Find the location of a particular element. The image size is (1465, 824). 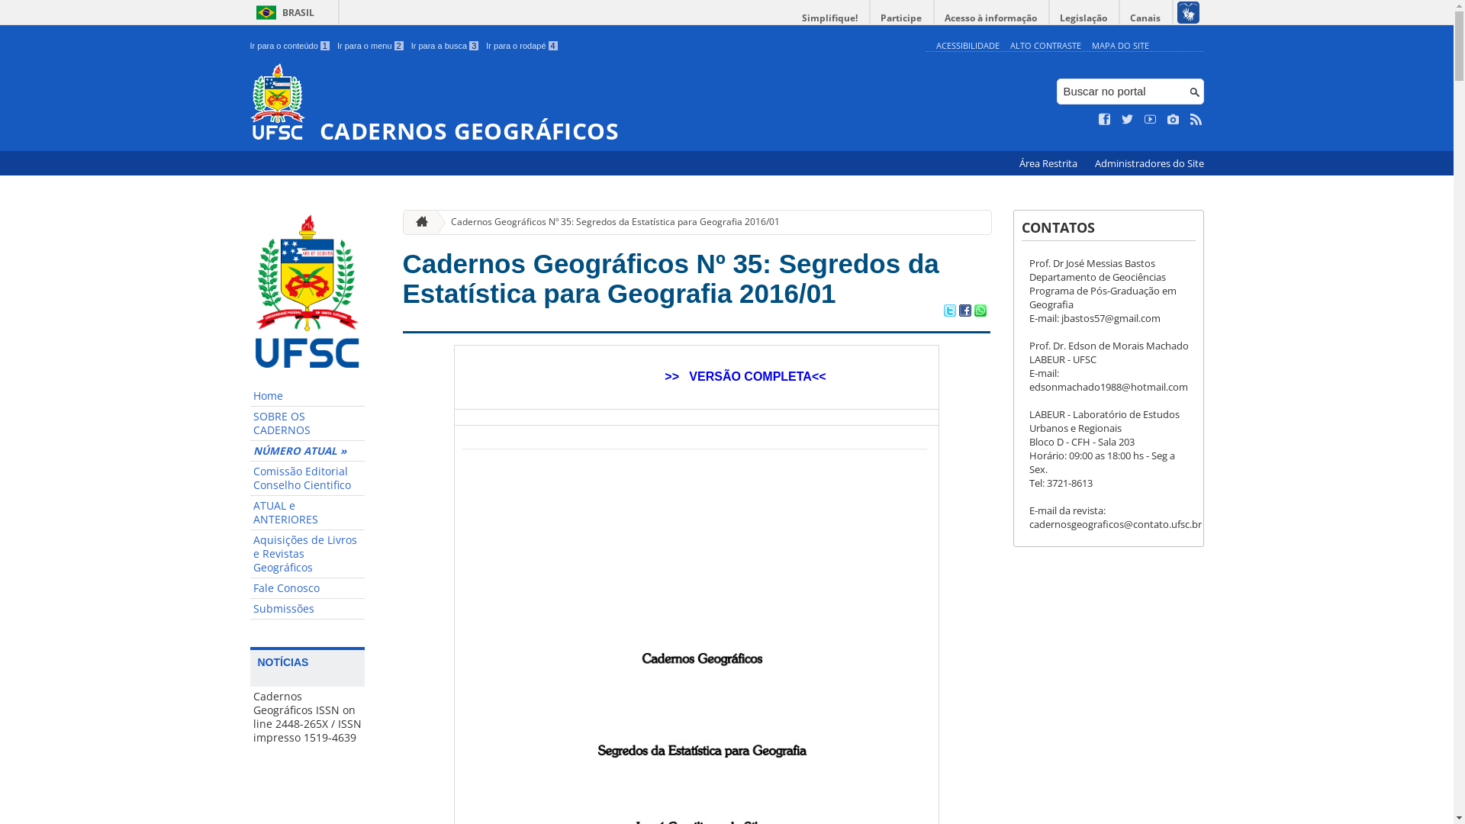

Fale Conosco is located at coordinates (307, 589).